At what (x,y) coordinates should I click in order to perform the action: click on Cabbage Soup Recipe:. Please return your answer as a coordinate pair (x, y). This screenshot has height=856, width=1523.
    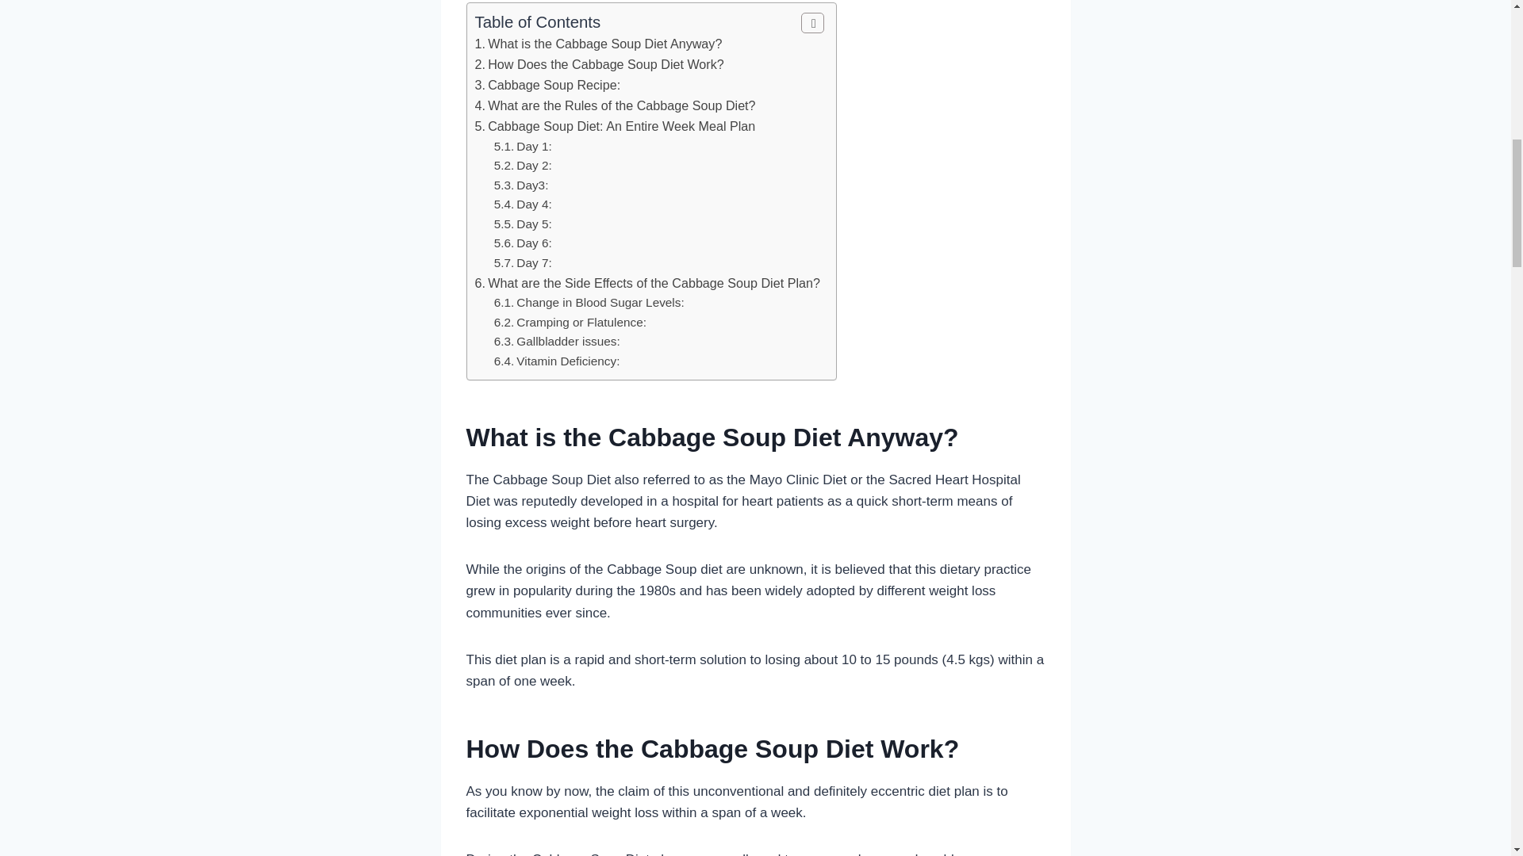
    Looking at the image, I should click on (547, 84).